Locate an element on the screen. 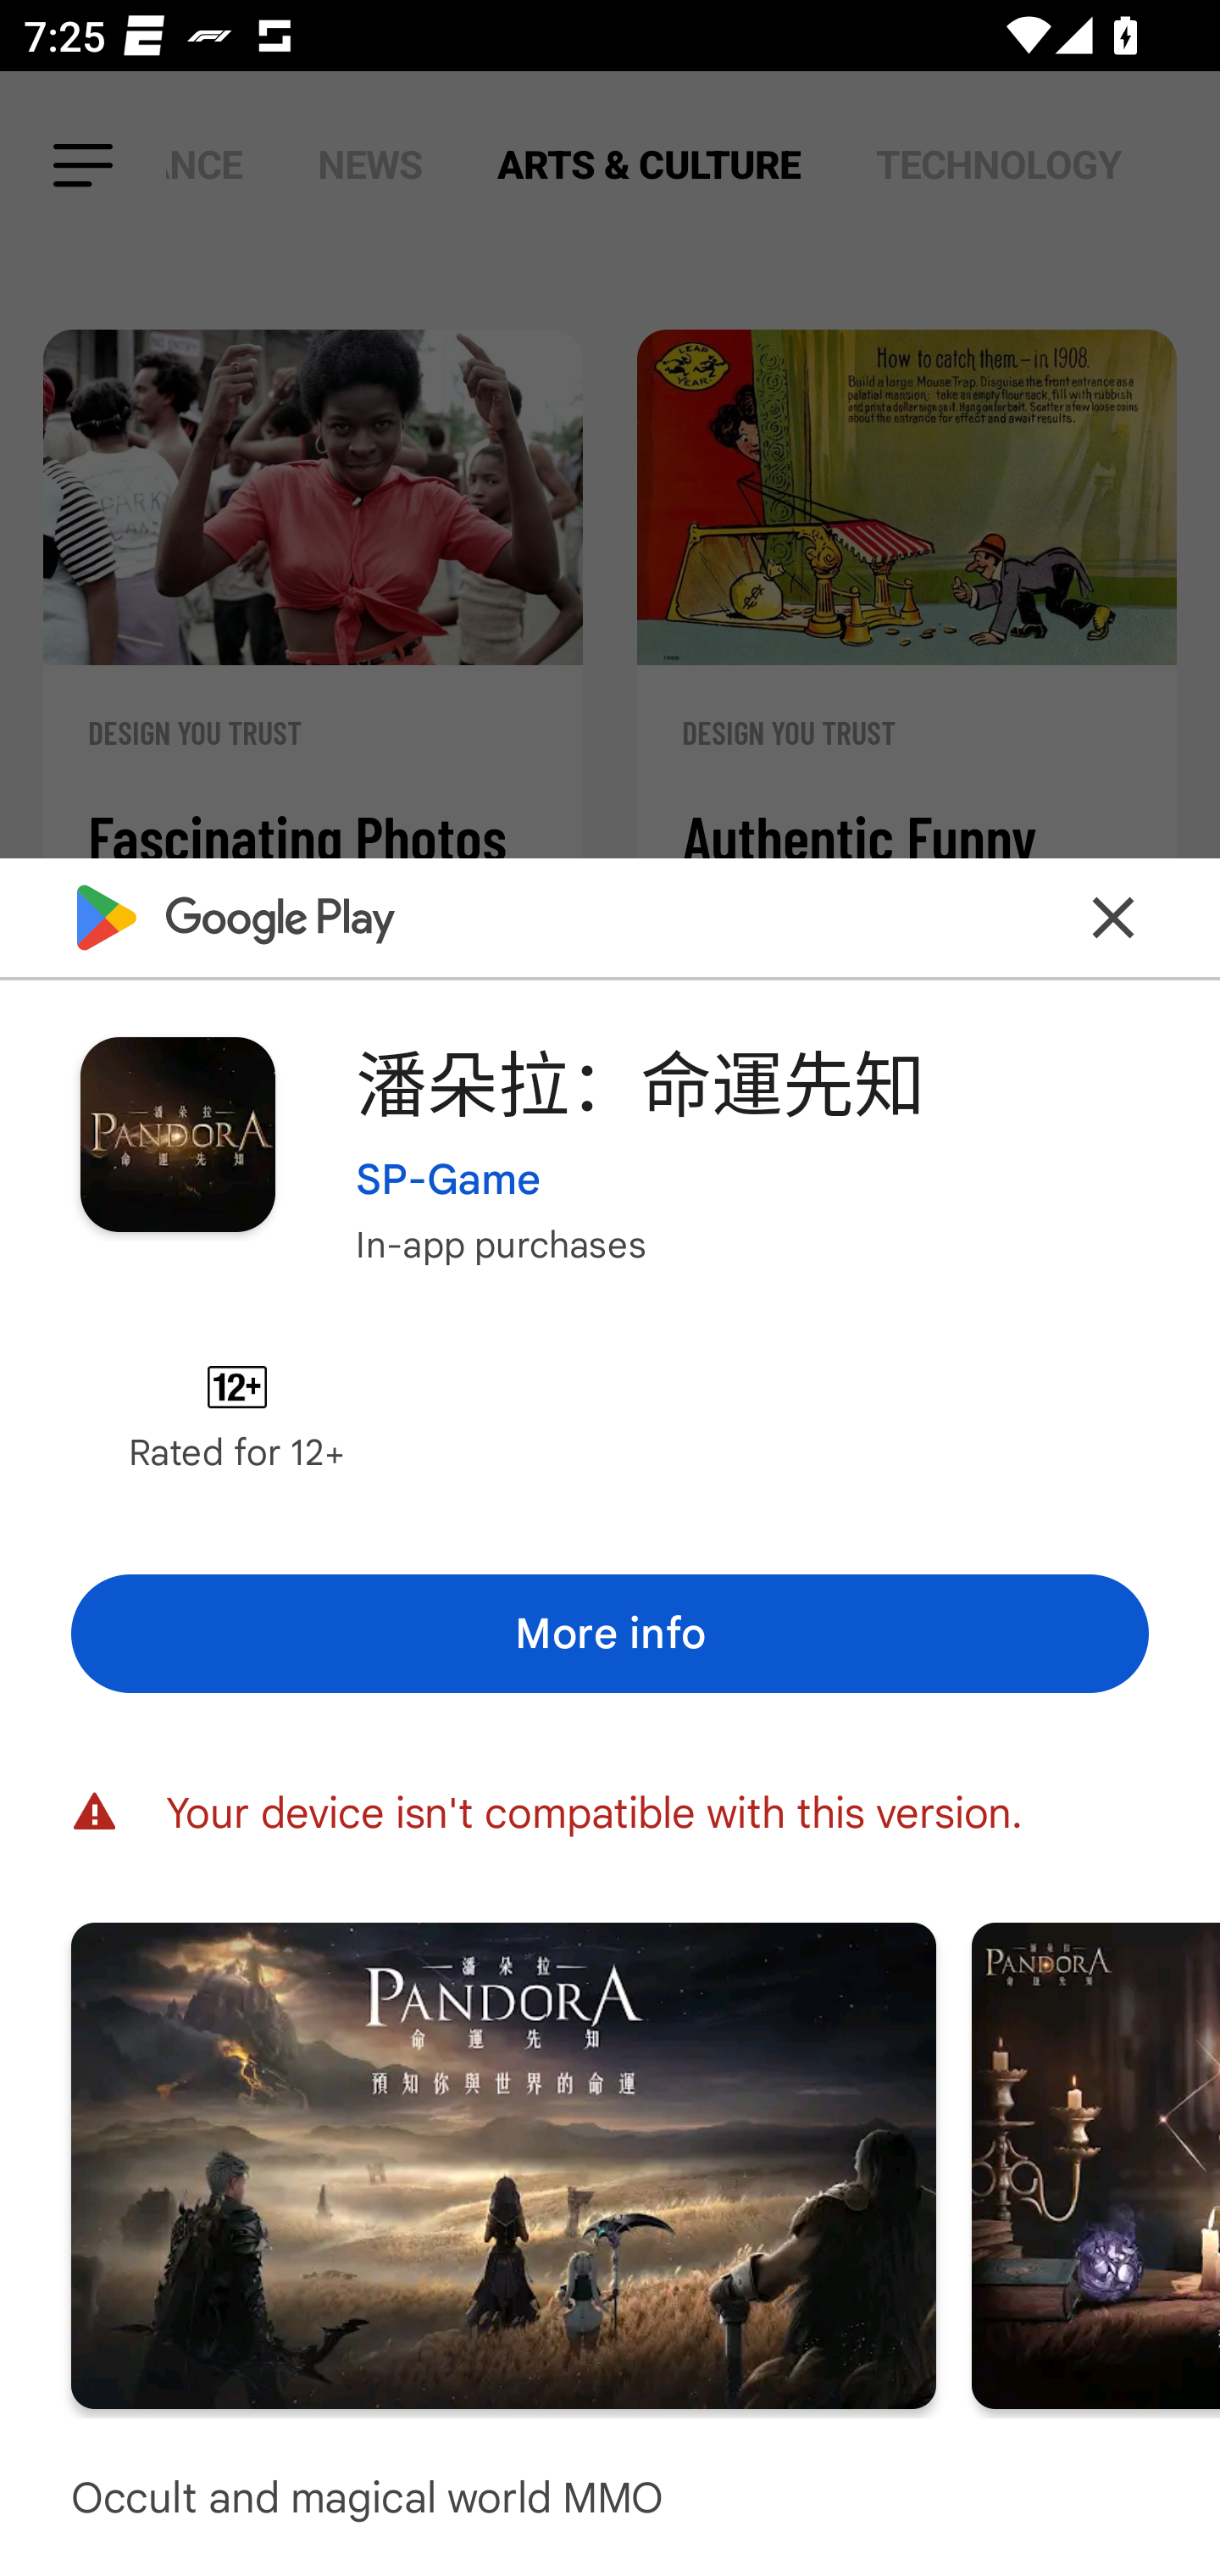 The image size is (1220, 2576). Image of app or game icon for 潘朵拉：命運先知 is located at coordinates (177, 1134).